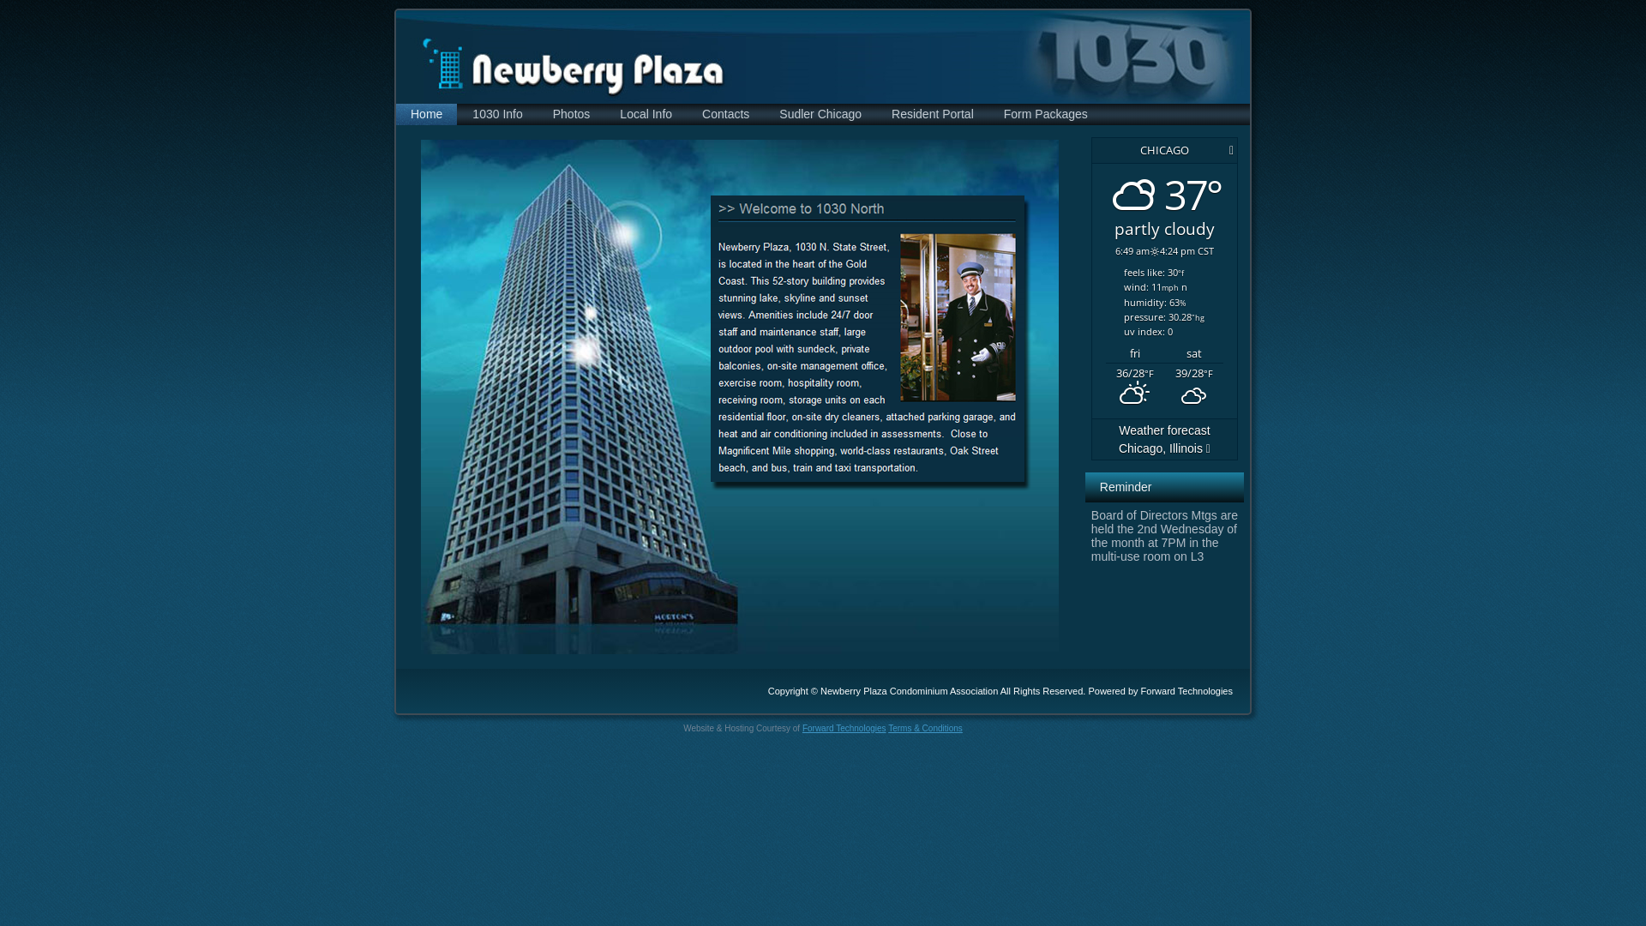  I want to click on Forward Technologies, so click(844, 729).